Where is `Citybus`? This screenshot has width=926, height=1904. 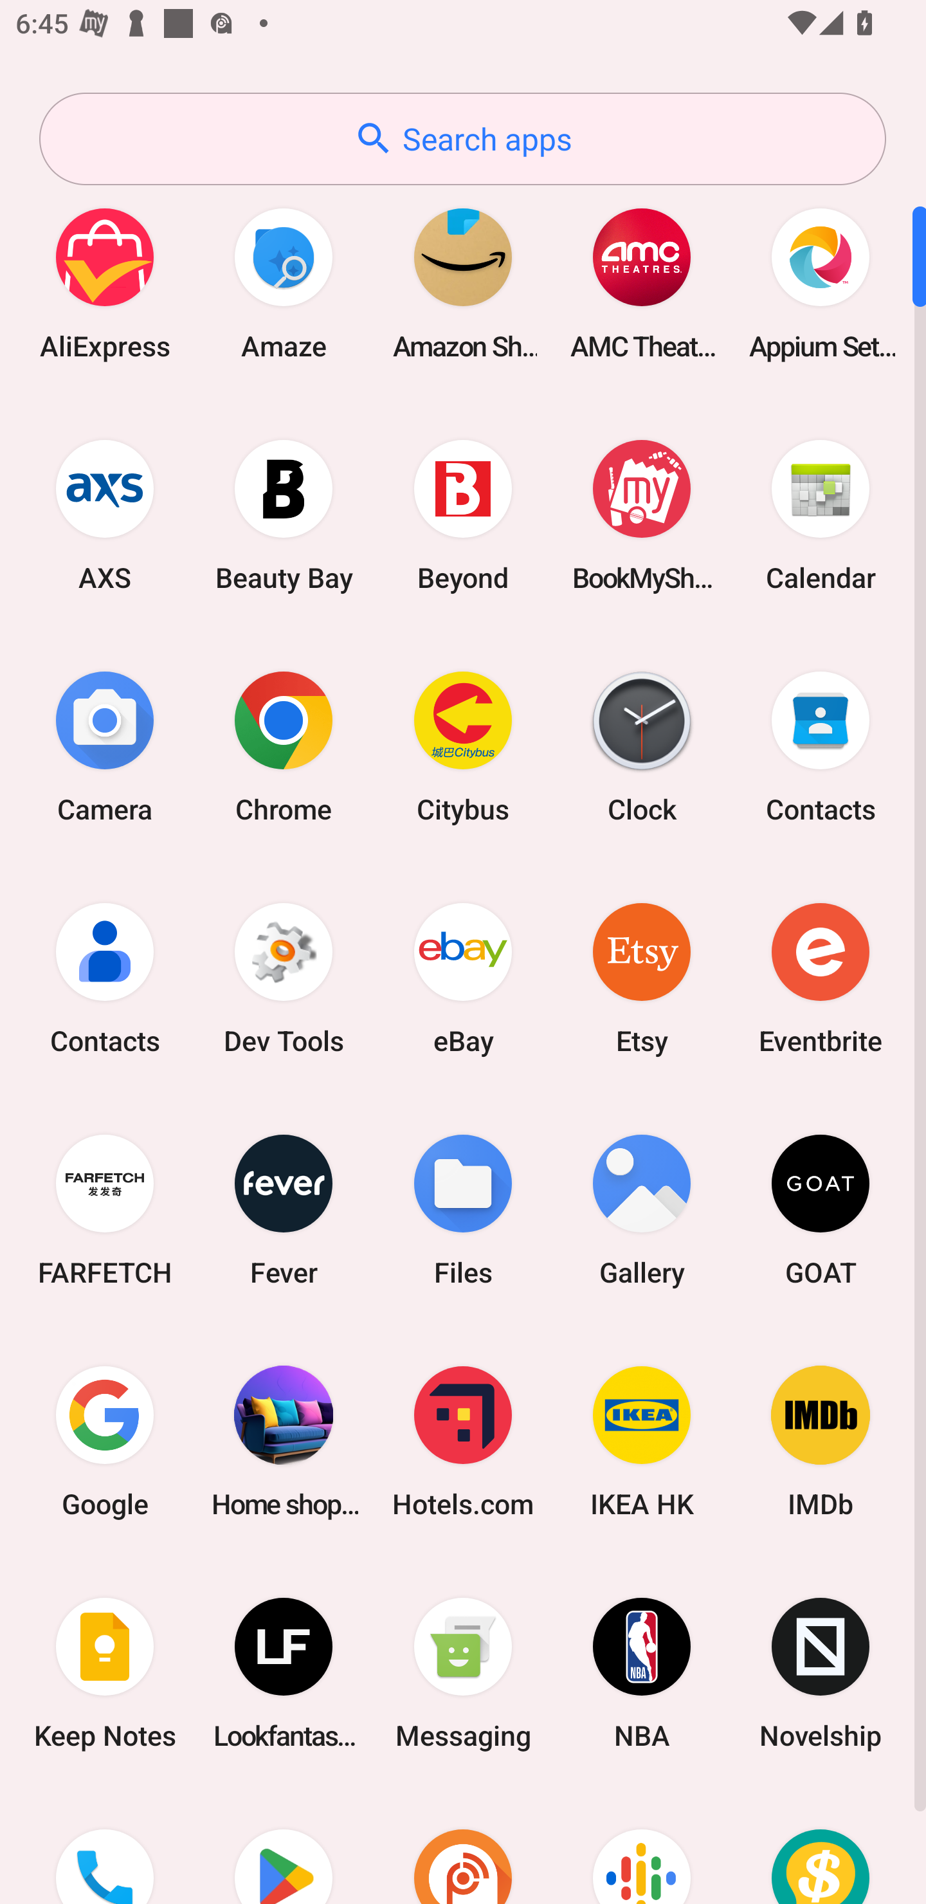
Citybus is located at coordinates (463, 746).